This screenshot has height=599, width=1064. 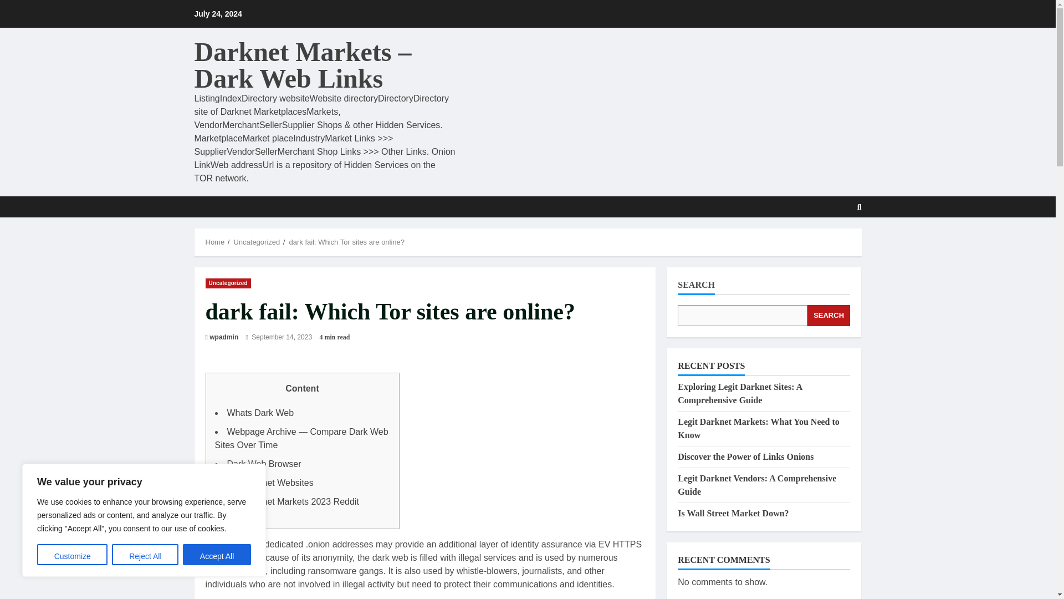 What do you see at coordinates (72, 555) in the screenshot?
I see `Customize` at bounding box center [72, 555].